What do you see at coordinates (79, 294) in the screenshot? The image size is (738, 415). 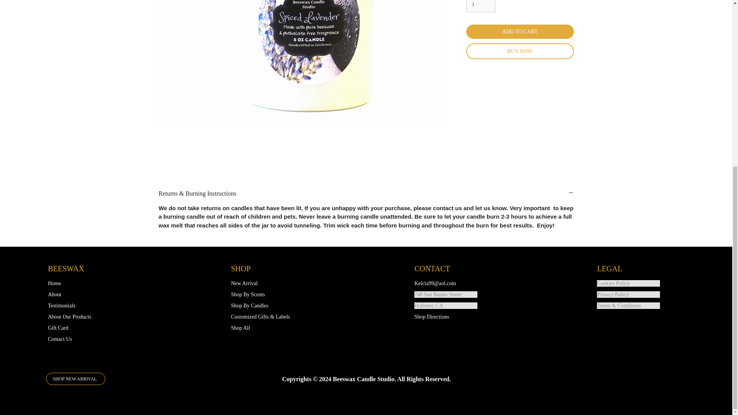 I see `About` at bounding box center [79, 294].